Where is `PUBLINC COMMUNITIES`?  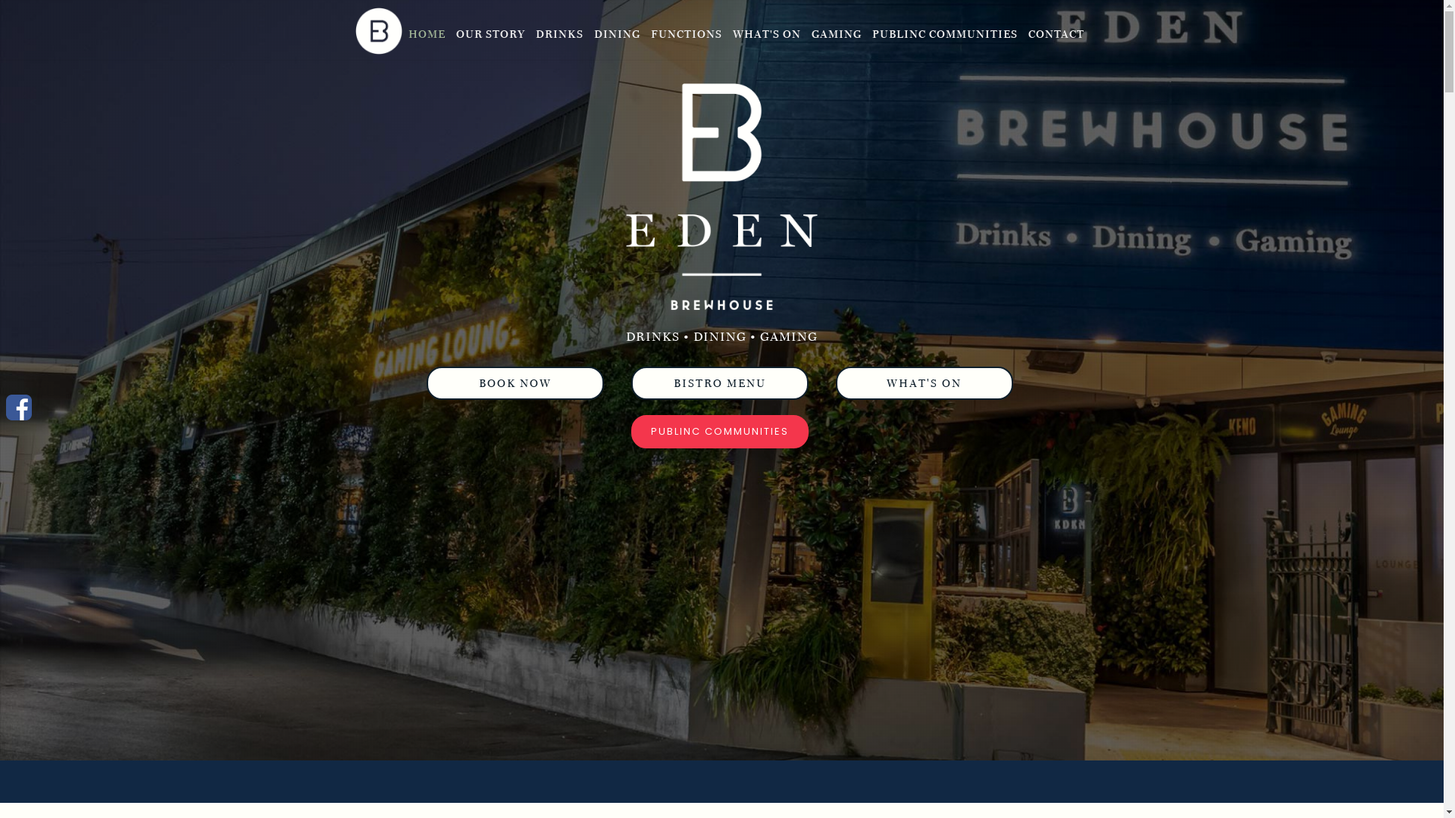
PUBLINC COMMUNITIES is located at coordinates (720, 432).